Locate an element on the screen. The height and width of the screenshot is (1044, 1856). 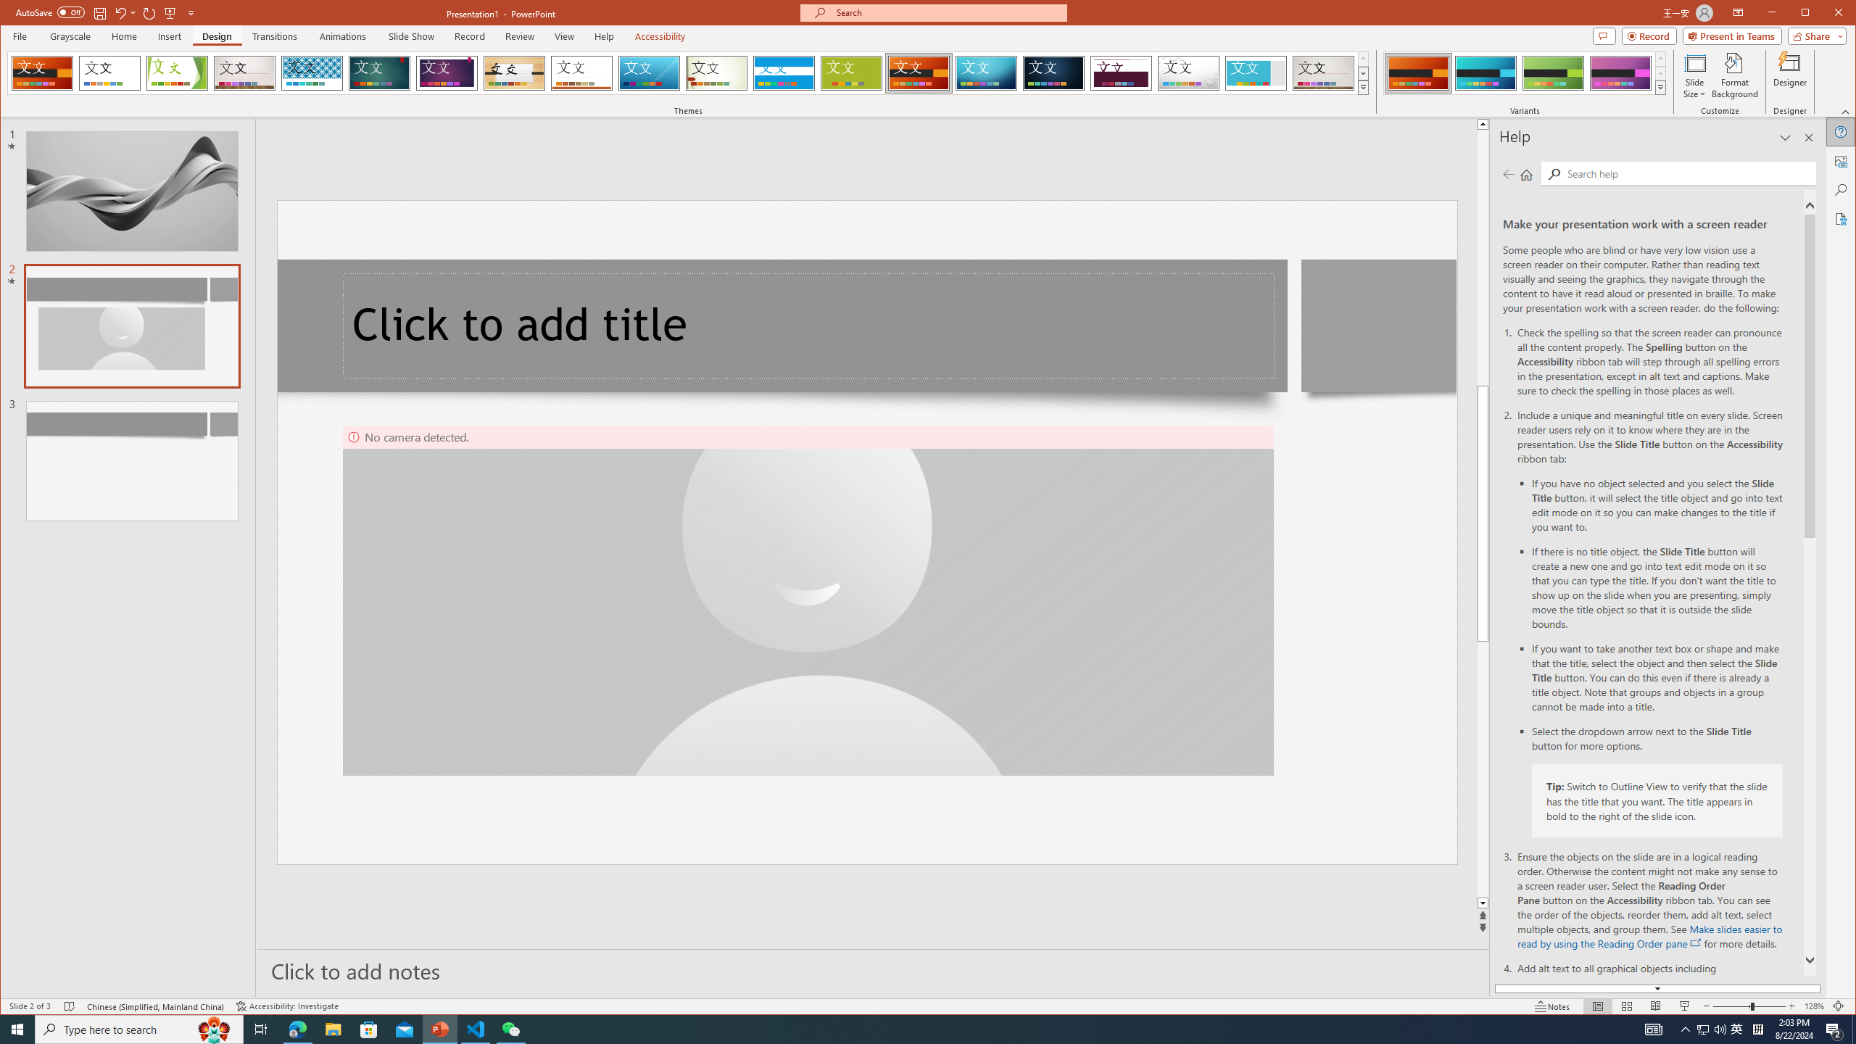
openinnewwindow is located at coordinates (1696, 942).